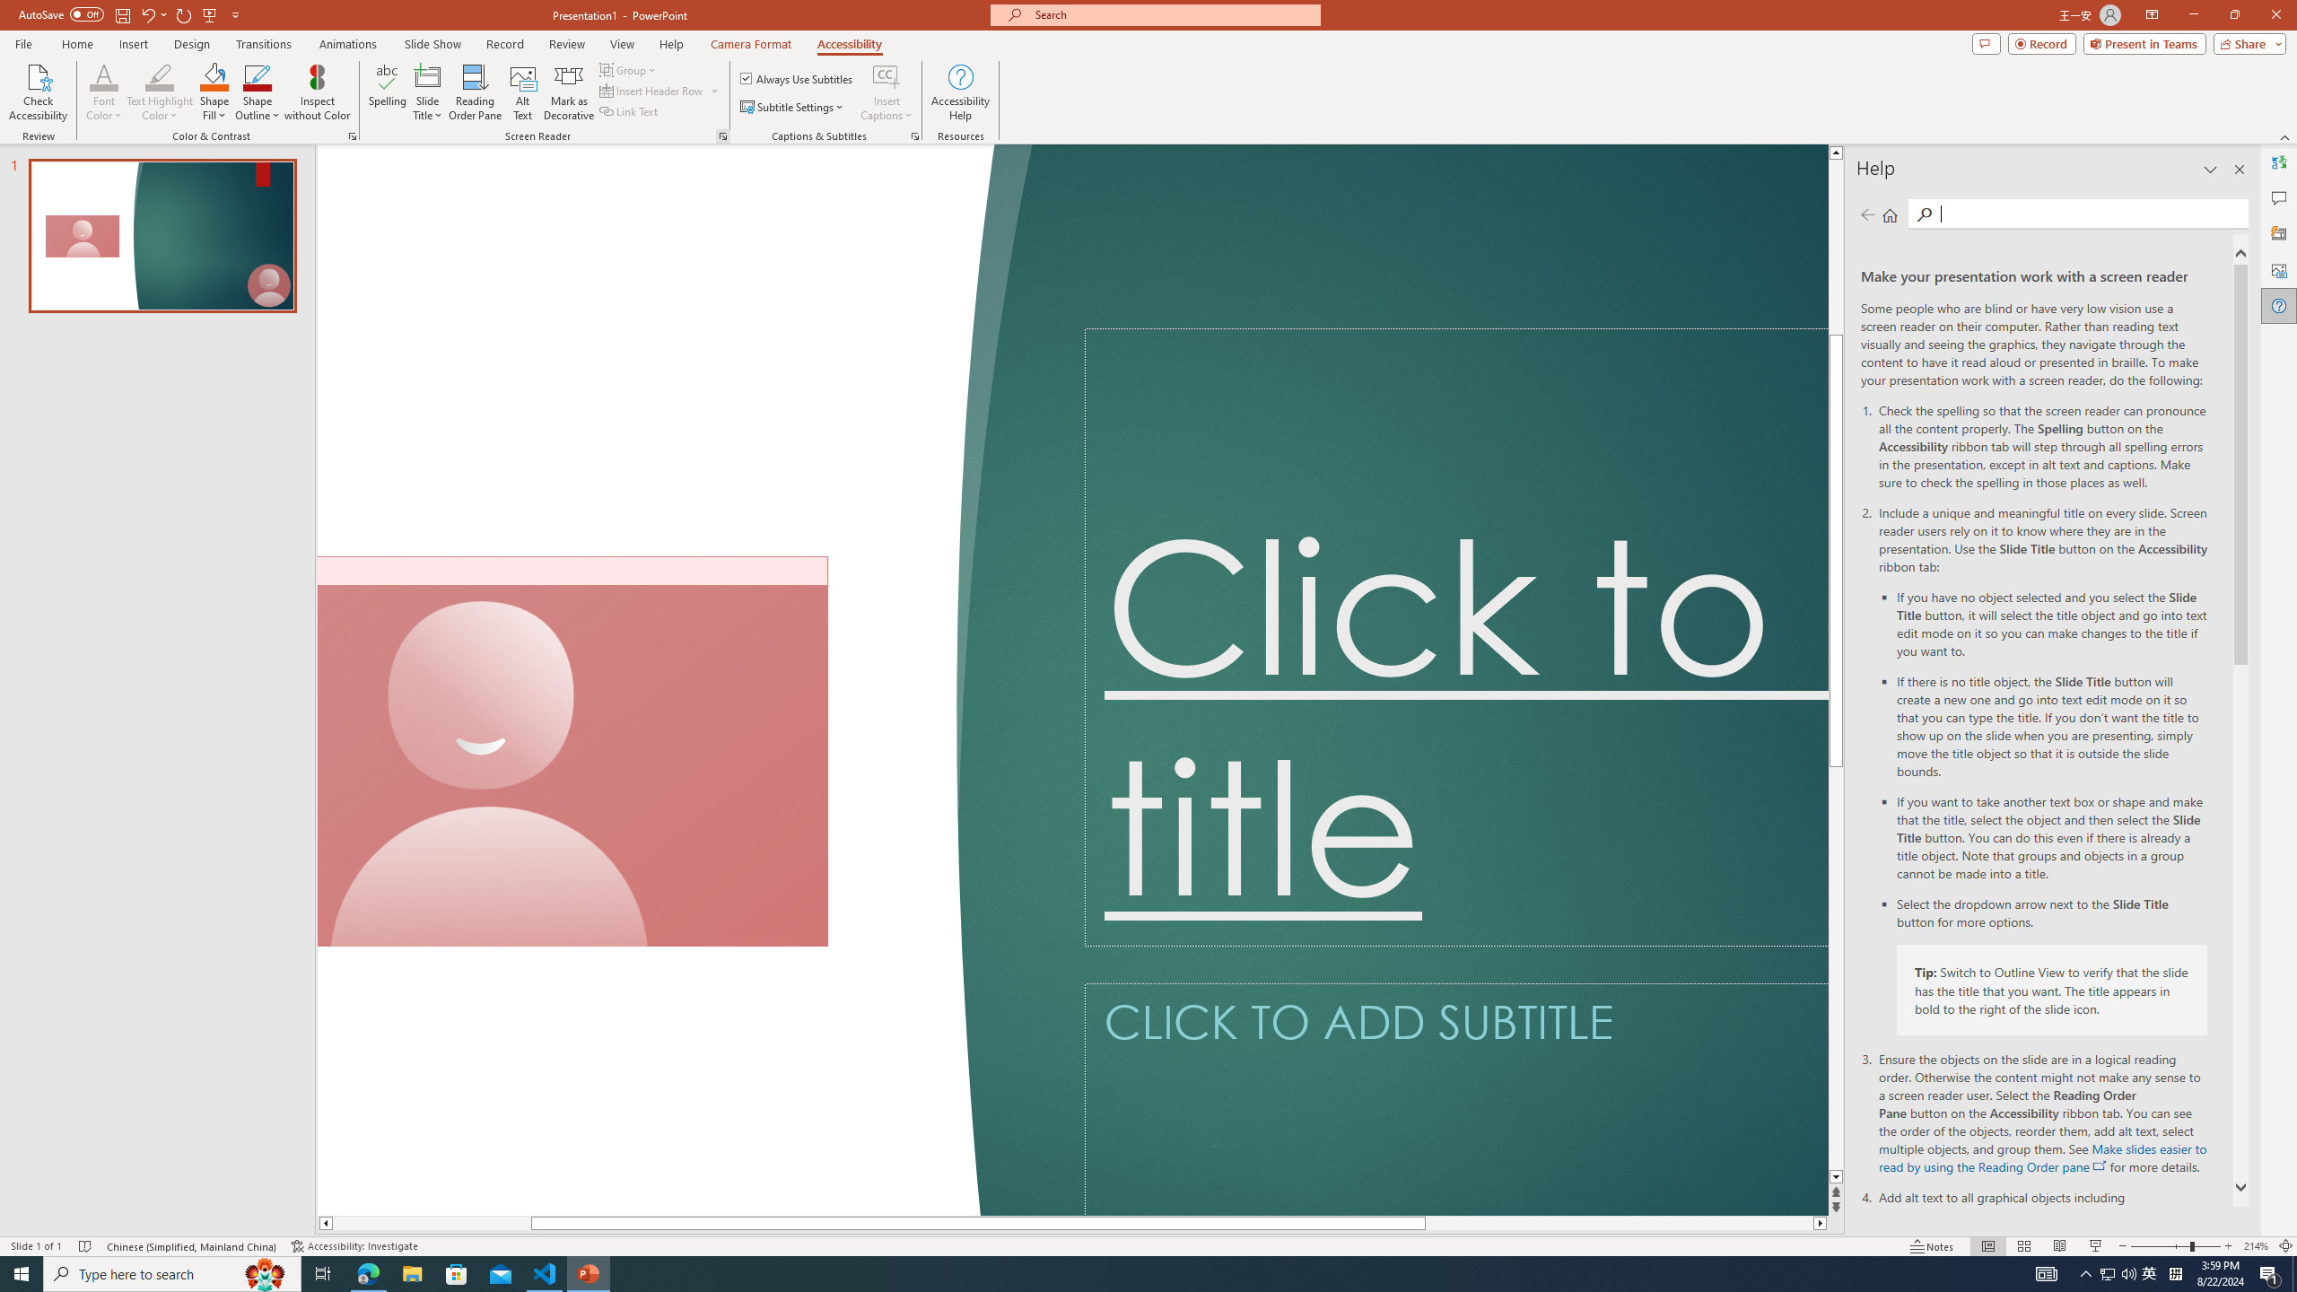 This screenshot has height=1292, width=2297. What do you see at coordinates (886, 76) in the screenshot?
I see `Insert Captions` at bounding box center [886, 76].